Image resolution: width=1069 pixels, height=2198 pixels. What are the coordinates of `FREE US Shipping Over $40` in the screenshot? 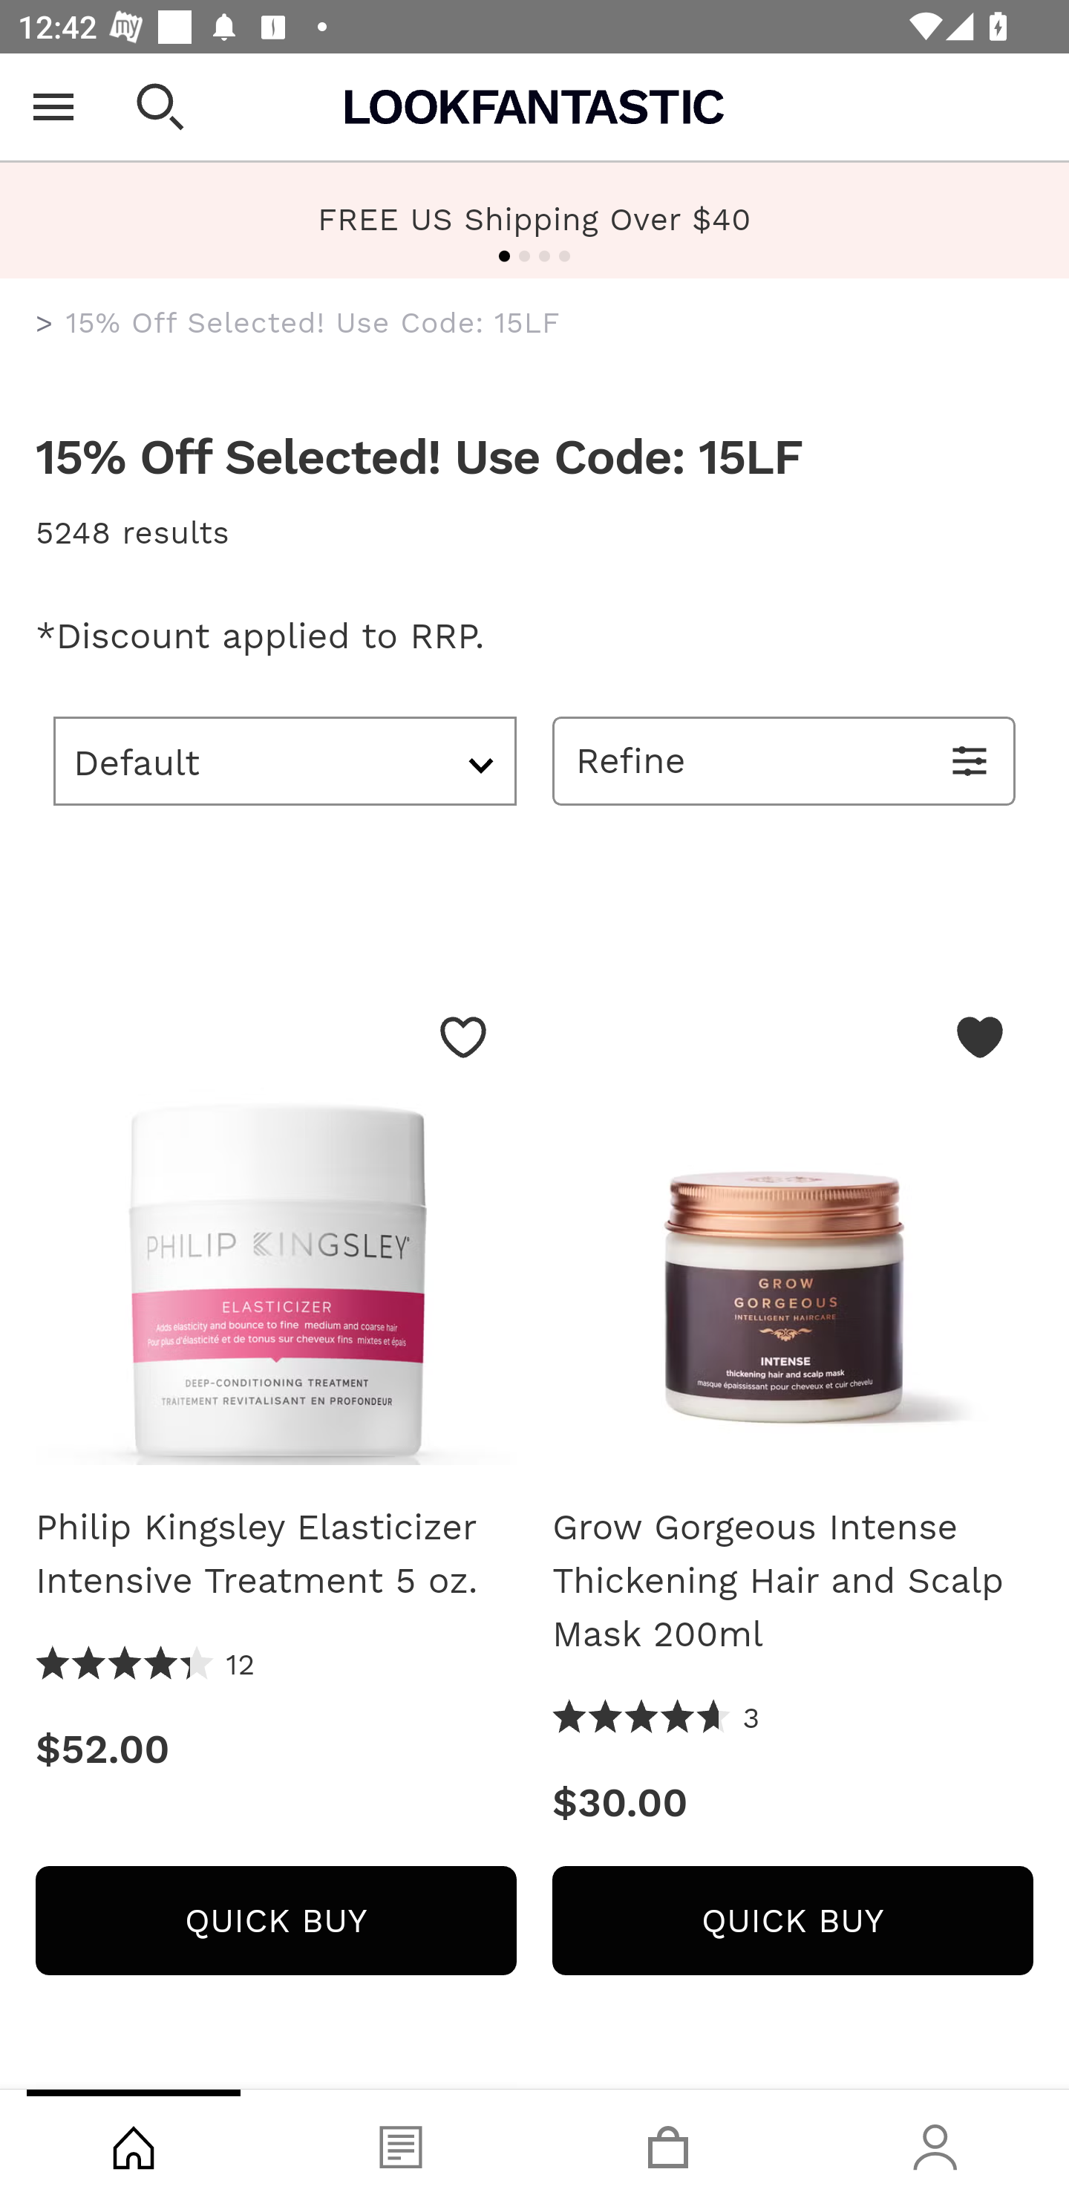 It's located at (534, 218).